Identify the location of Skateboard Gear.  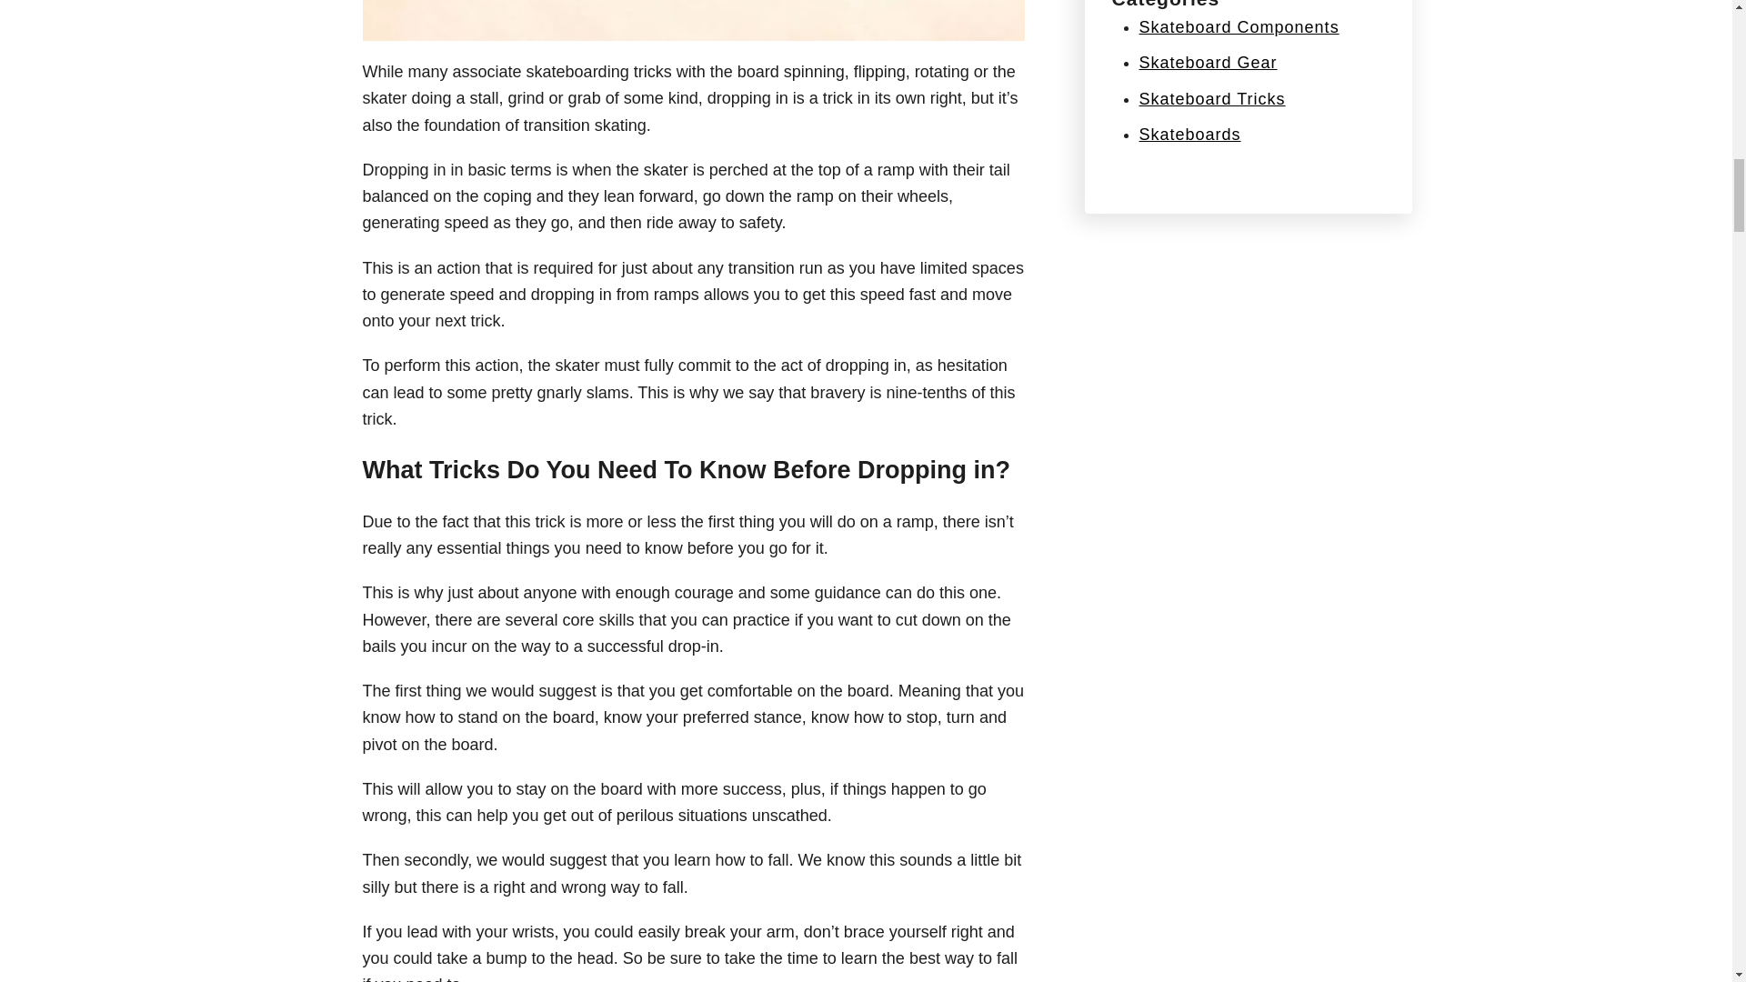
(1207, 62).